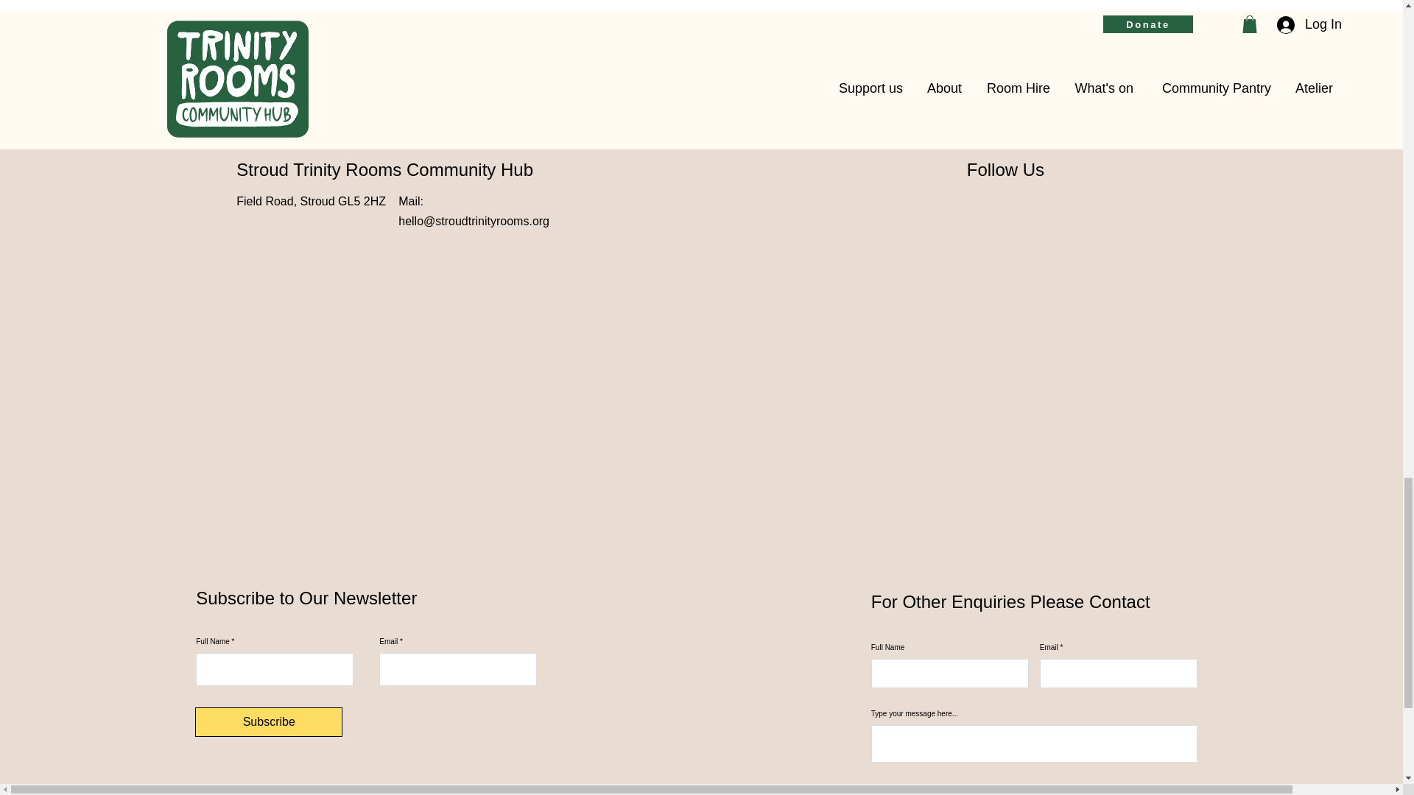  What do you see at coordinates (944, 792) in the screenshot?
I see `Submit` at bounding box center [944, 792].